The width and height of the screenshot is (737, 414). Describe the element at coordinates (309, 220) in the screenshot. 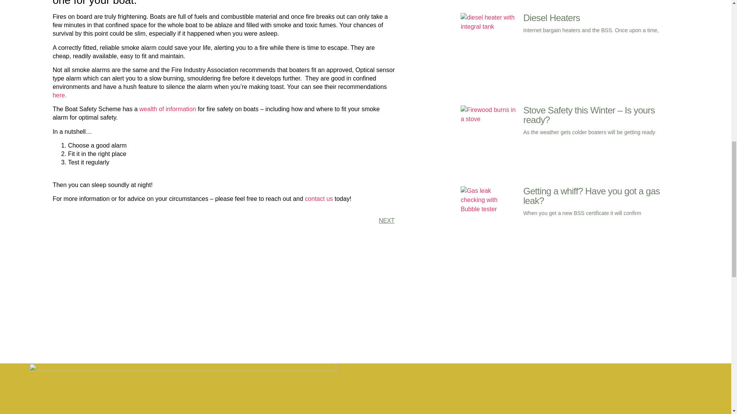

I see `NEXT` at that location.